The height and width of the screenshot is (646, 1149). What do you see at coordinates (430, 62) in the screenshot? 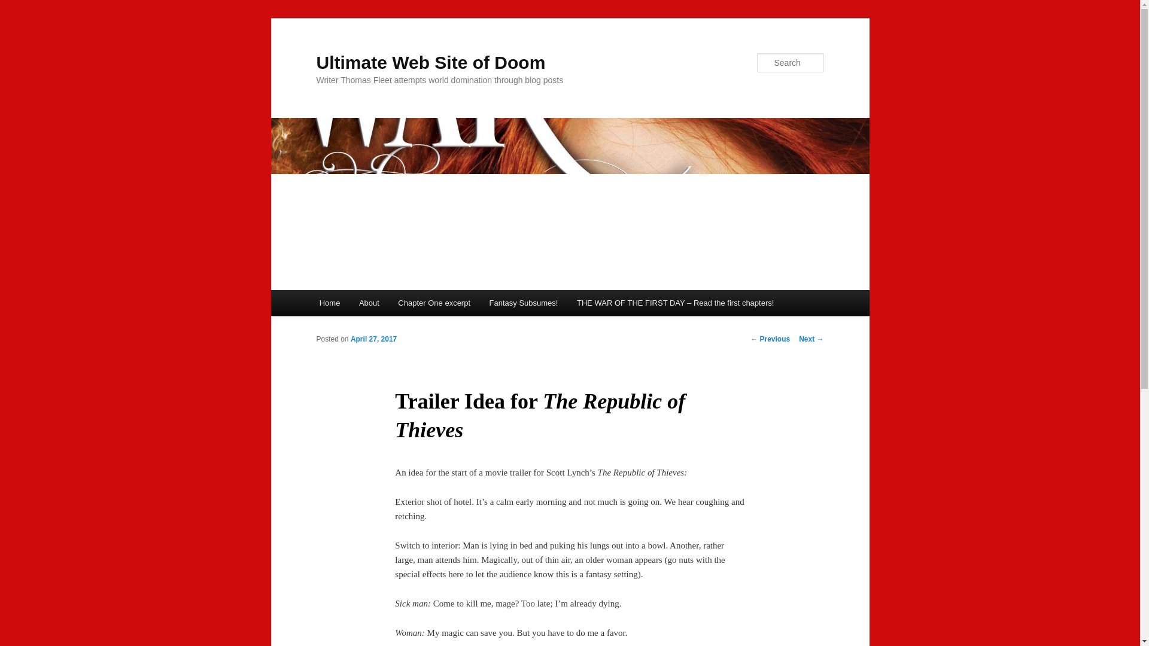
I see `Ultimate Web Site of Doom` at bounding box center [430, 62].